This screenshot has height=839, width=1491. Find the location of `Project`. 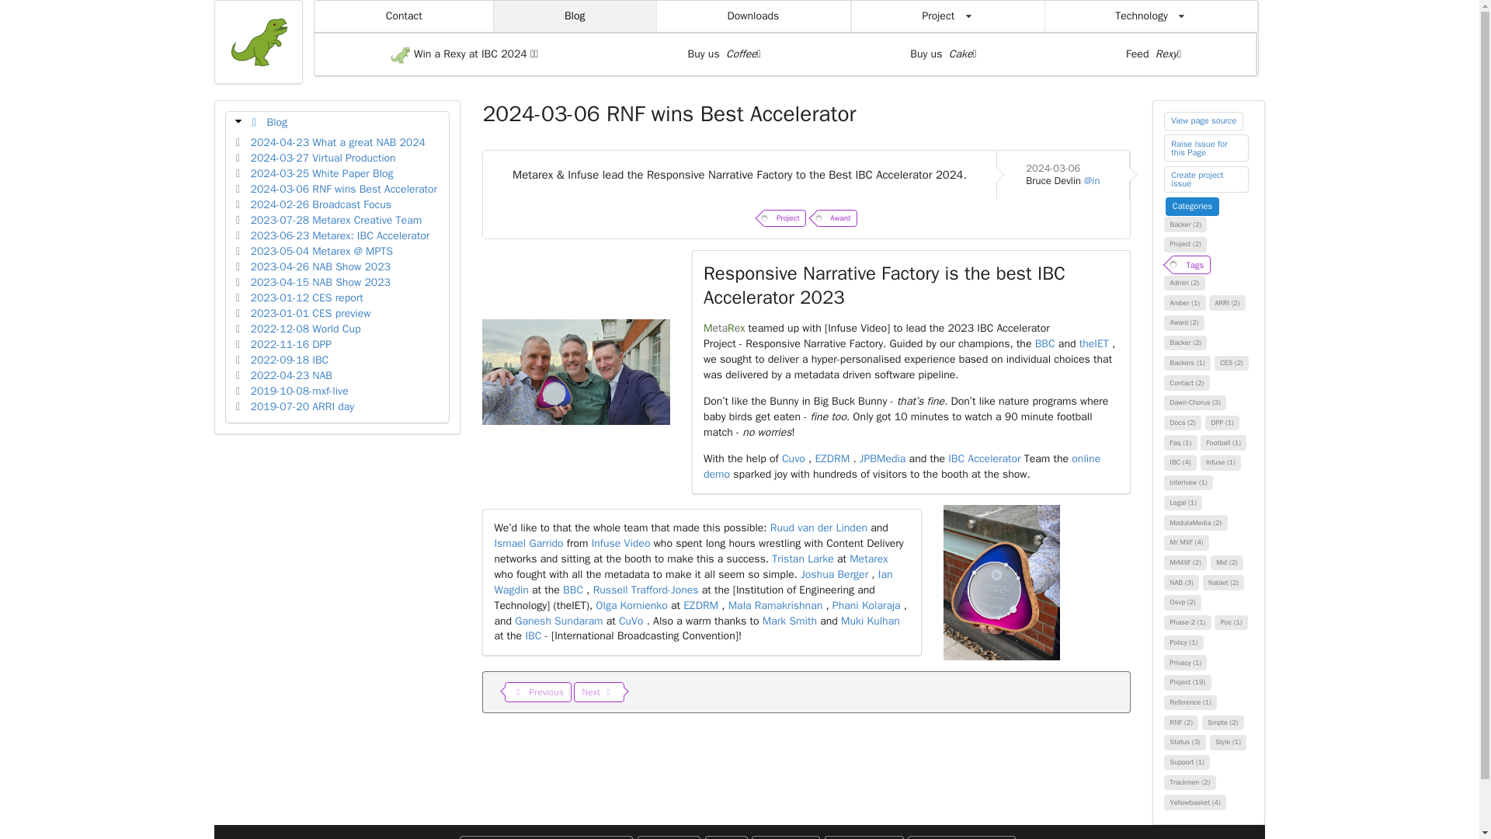

Project is located at coordinates (784, 218).